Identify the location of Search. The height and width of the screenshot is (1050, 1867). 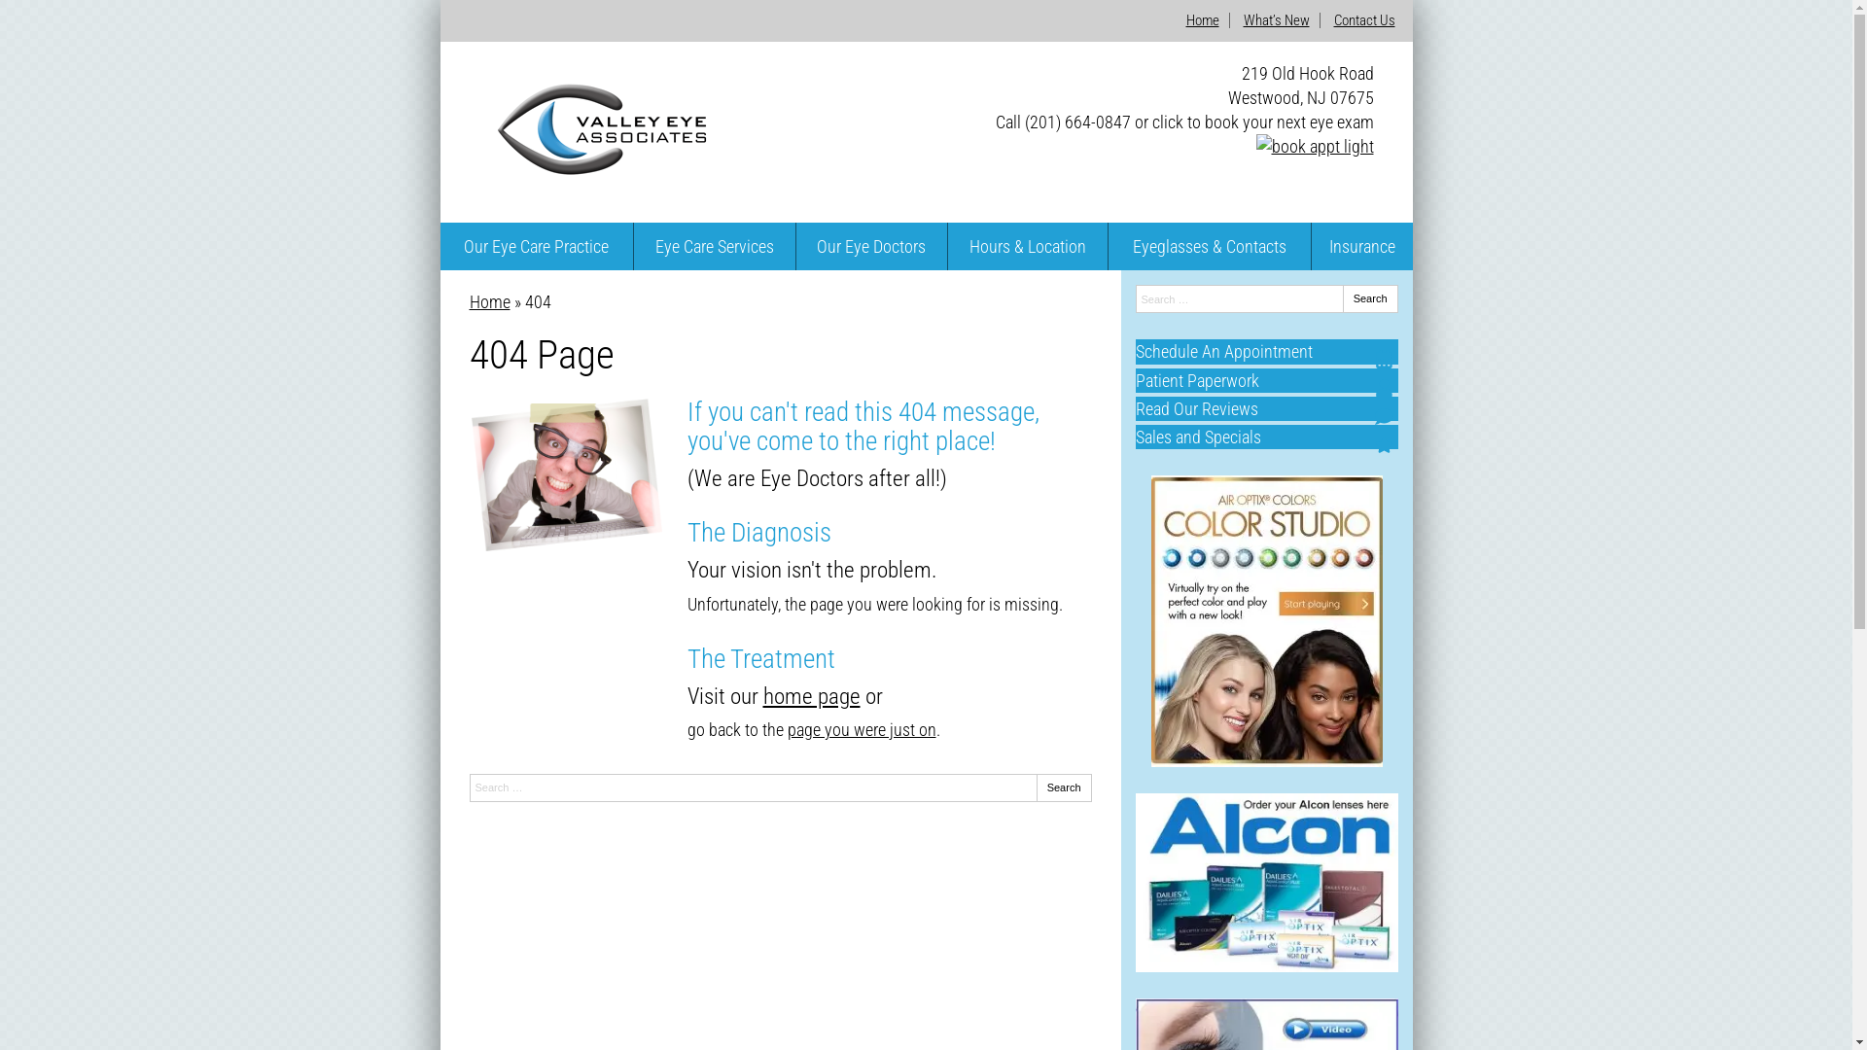
(1371, 299).